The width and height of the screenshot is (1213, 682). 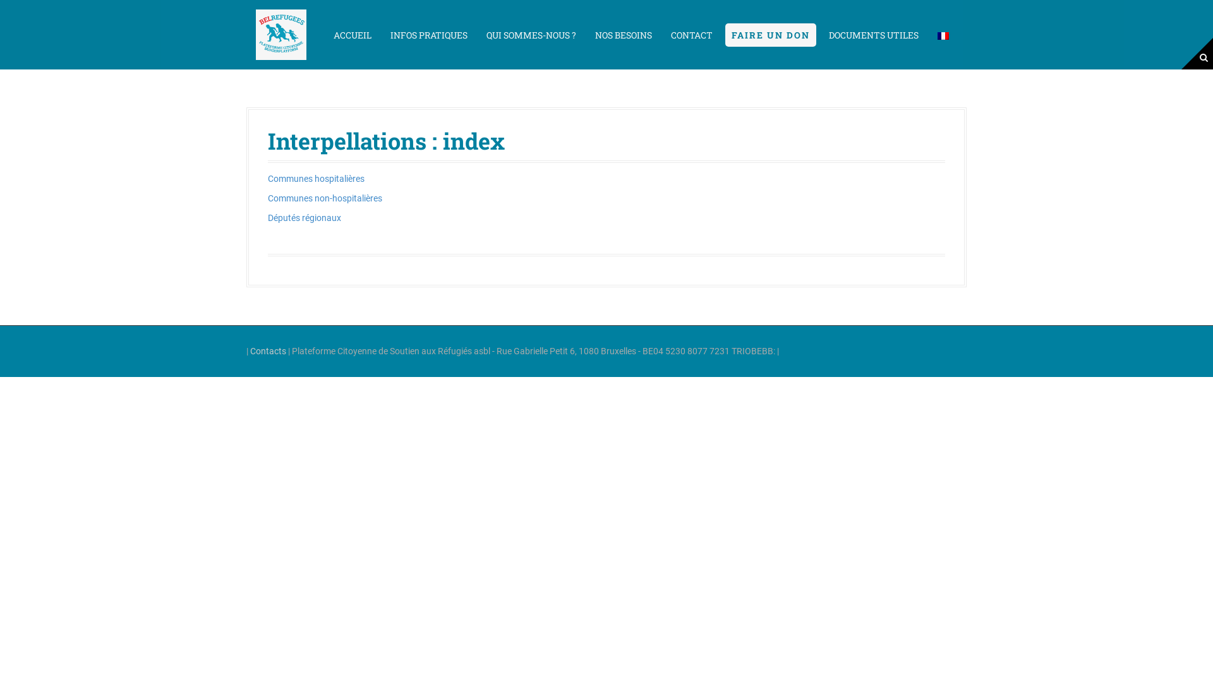 What do you see at coordinates (624, 34) in the screenshot?
I see `NOS BESOINS` at bounding box center [624, 34].